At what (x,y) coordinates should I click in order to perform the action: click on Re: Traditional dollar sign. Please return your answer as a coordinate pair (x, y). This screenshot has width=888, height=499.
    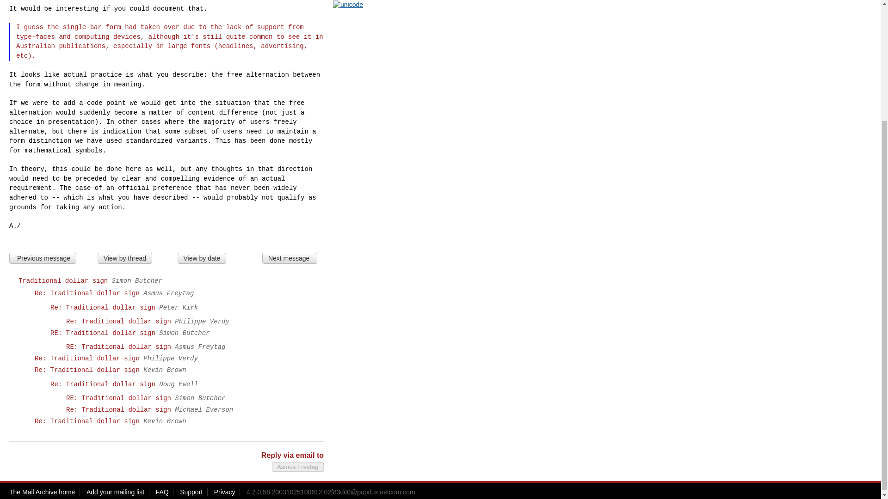
    Looking at the image, I should click on (87, 370).